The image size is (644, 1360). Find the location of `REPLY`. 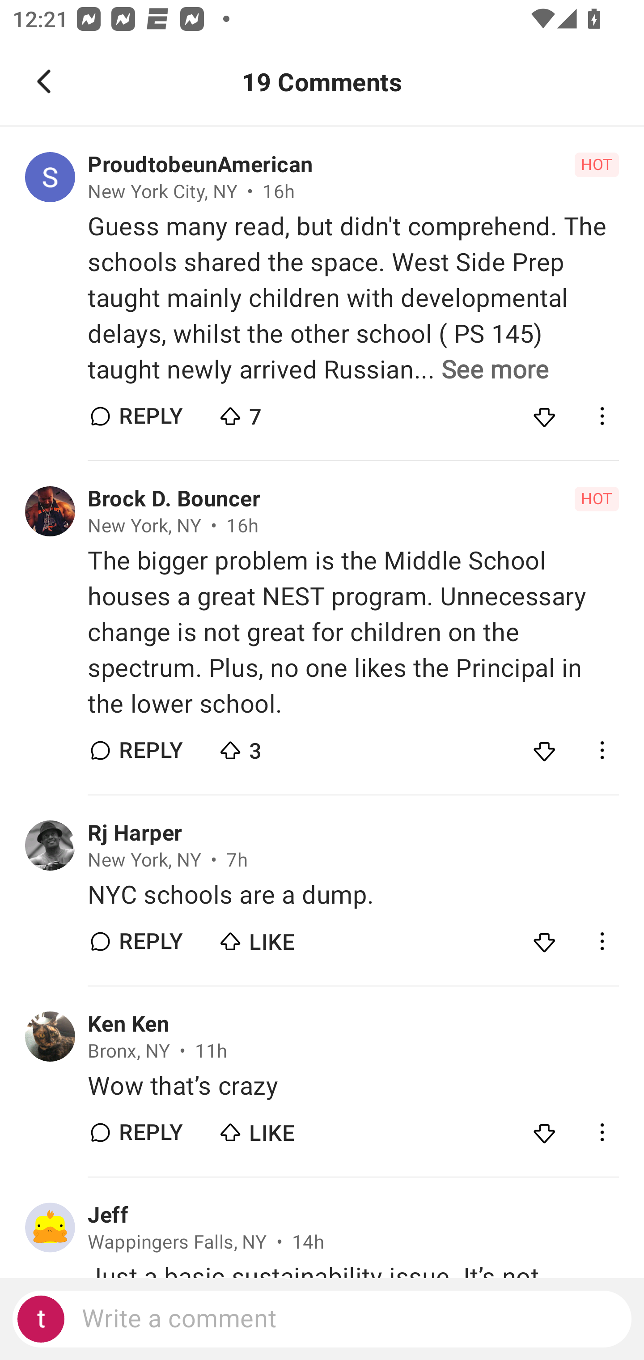

REPLY is located at coordinates (150, 1132).